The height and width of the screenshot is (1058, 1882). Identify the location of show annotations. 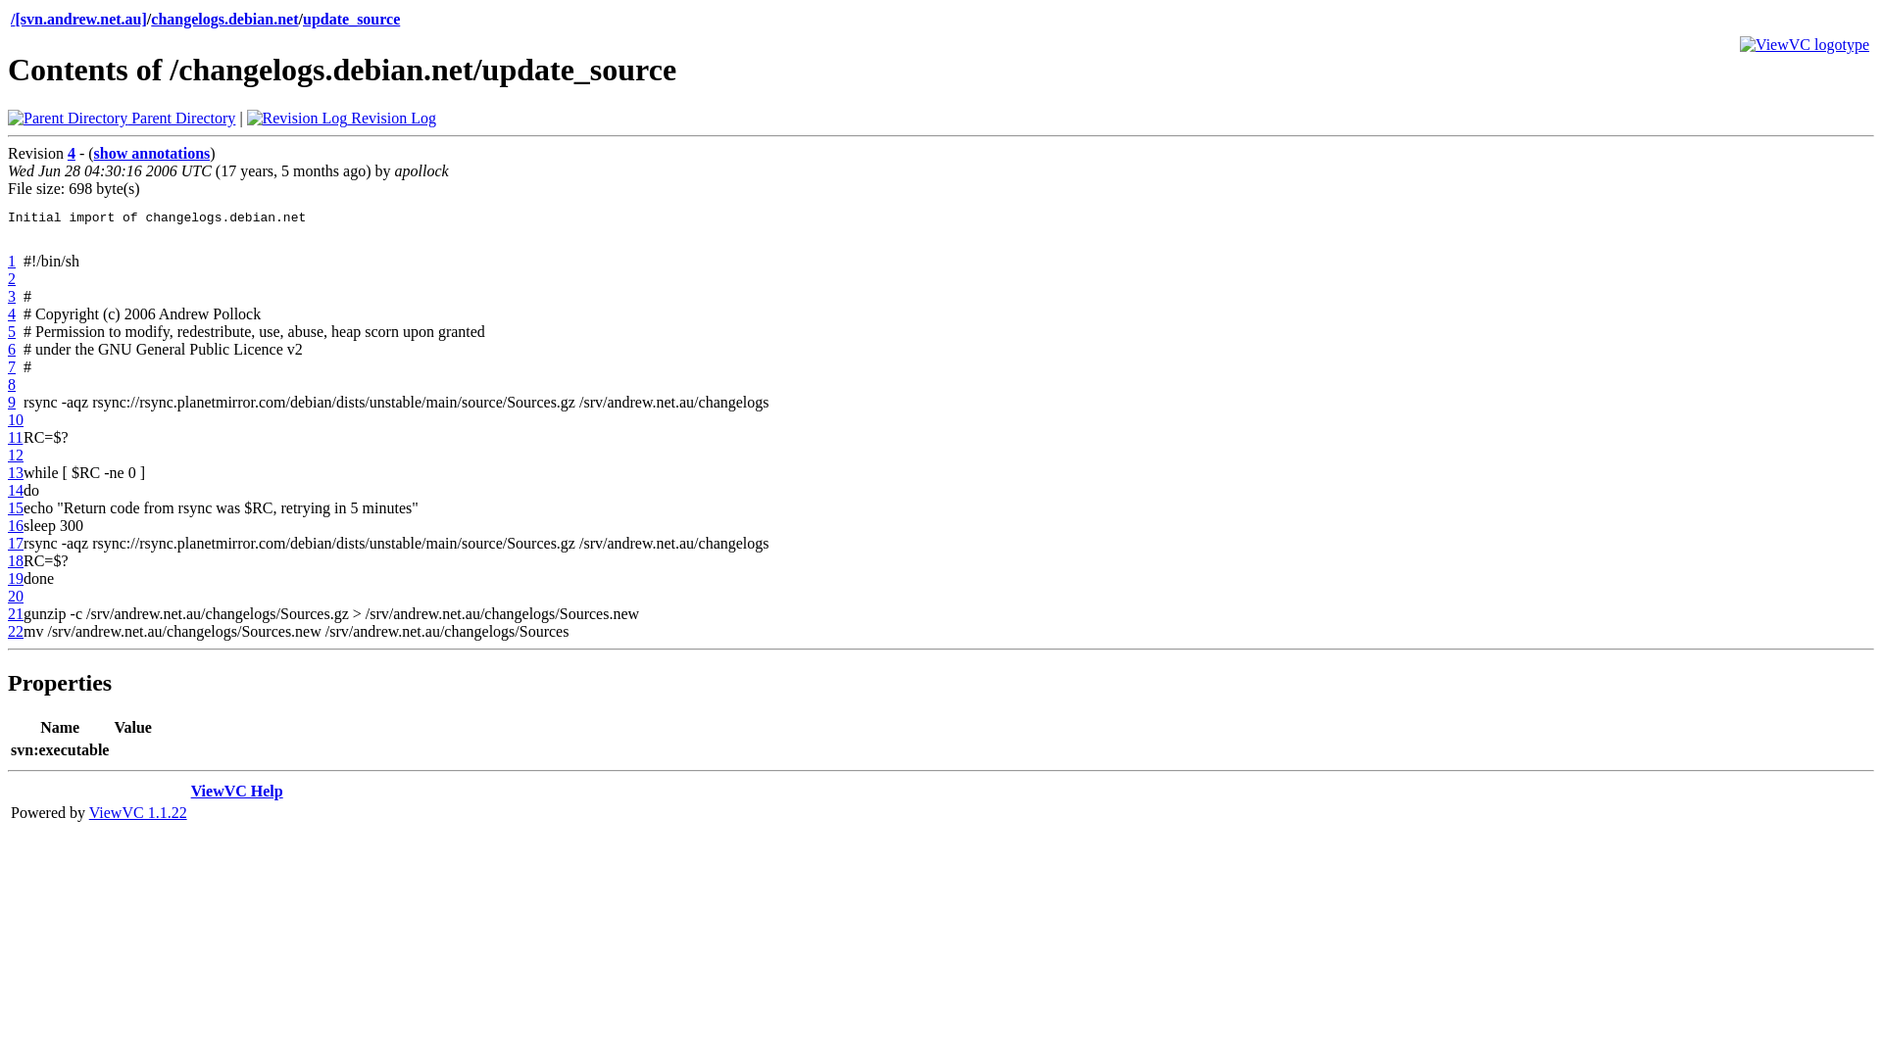
(153, 153).